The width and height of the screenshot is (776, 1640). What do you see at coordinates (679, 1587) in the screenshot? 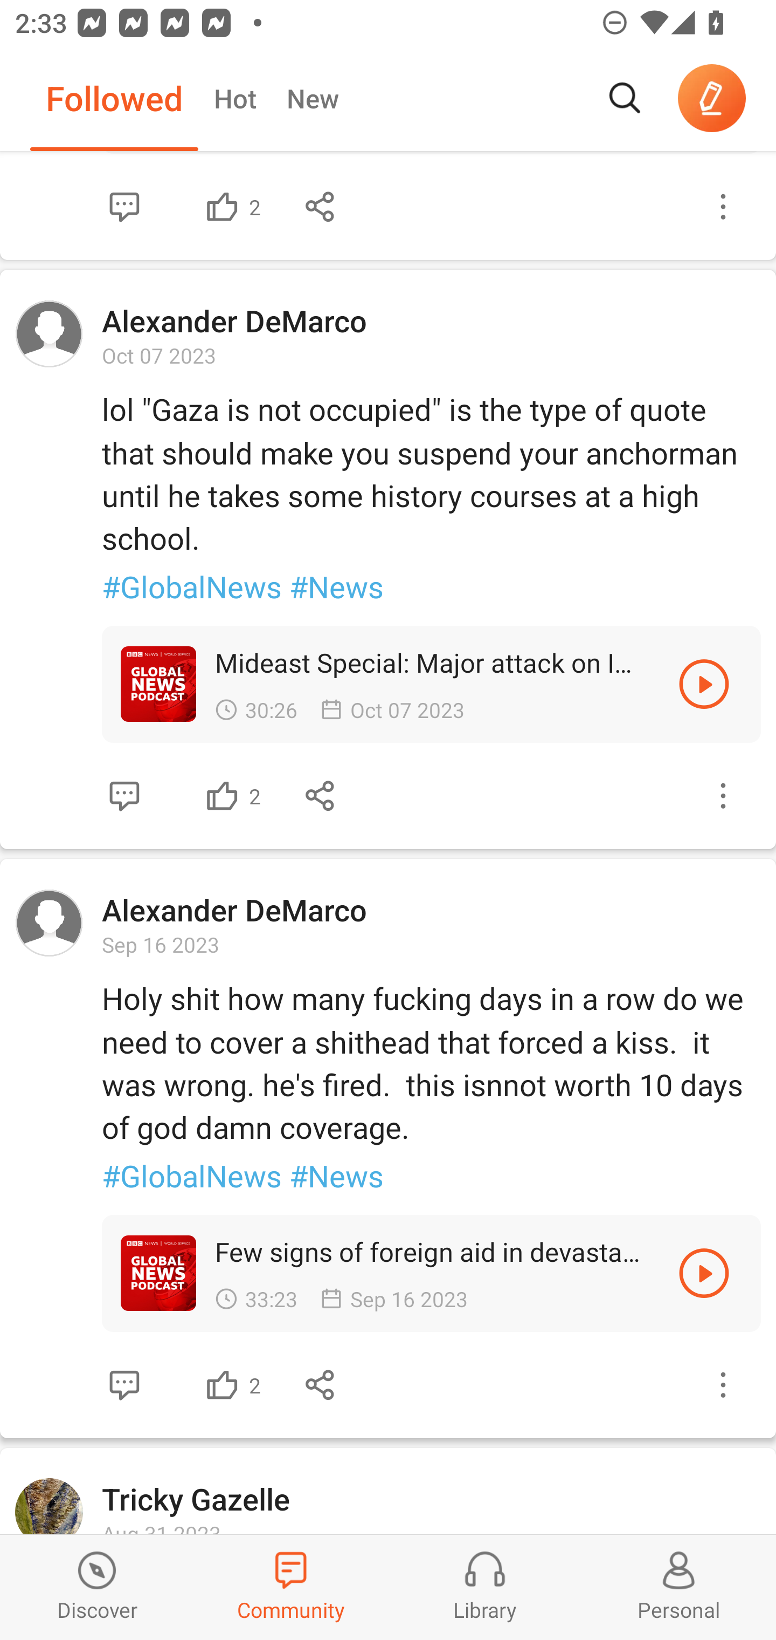
I see `Profiles and Settings Personal` at bounding box center [679, 1587].